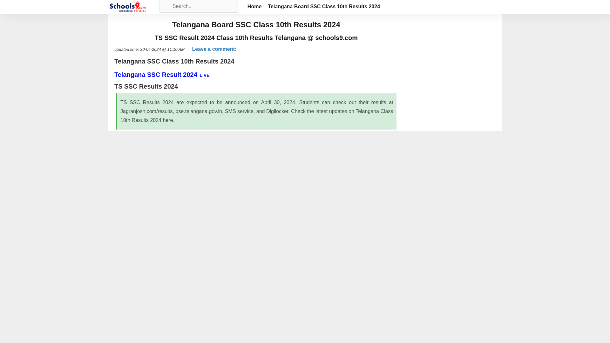 Image resolution: width=610 pixels, height=343 pixels. Describe the element at coordinates (254, 6) in the screenshot. I see `Home` at that location.